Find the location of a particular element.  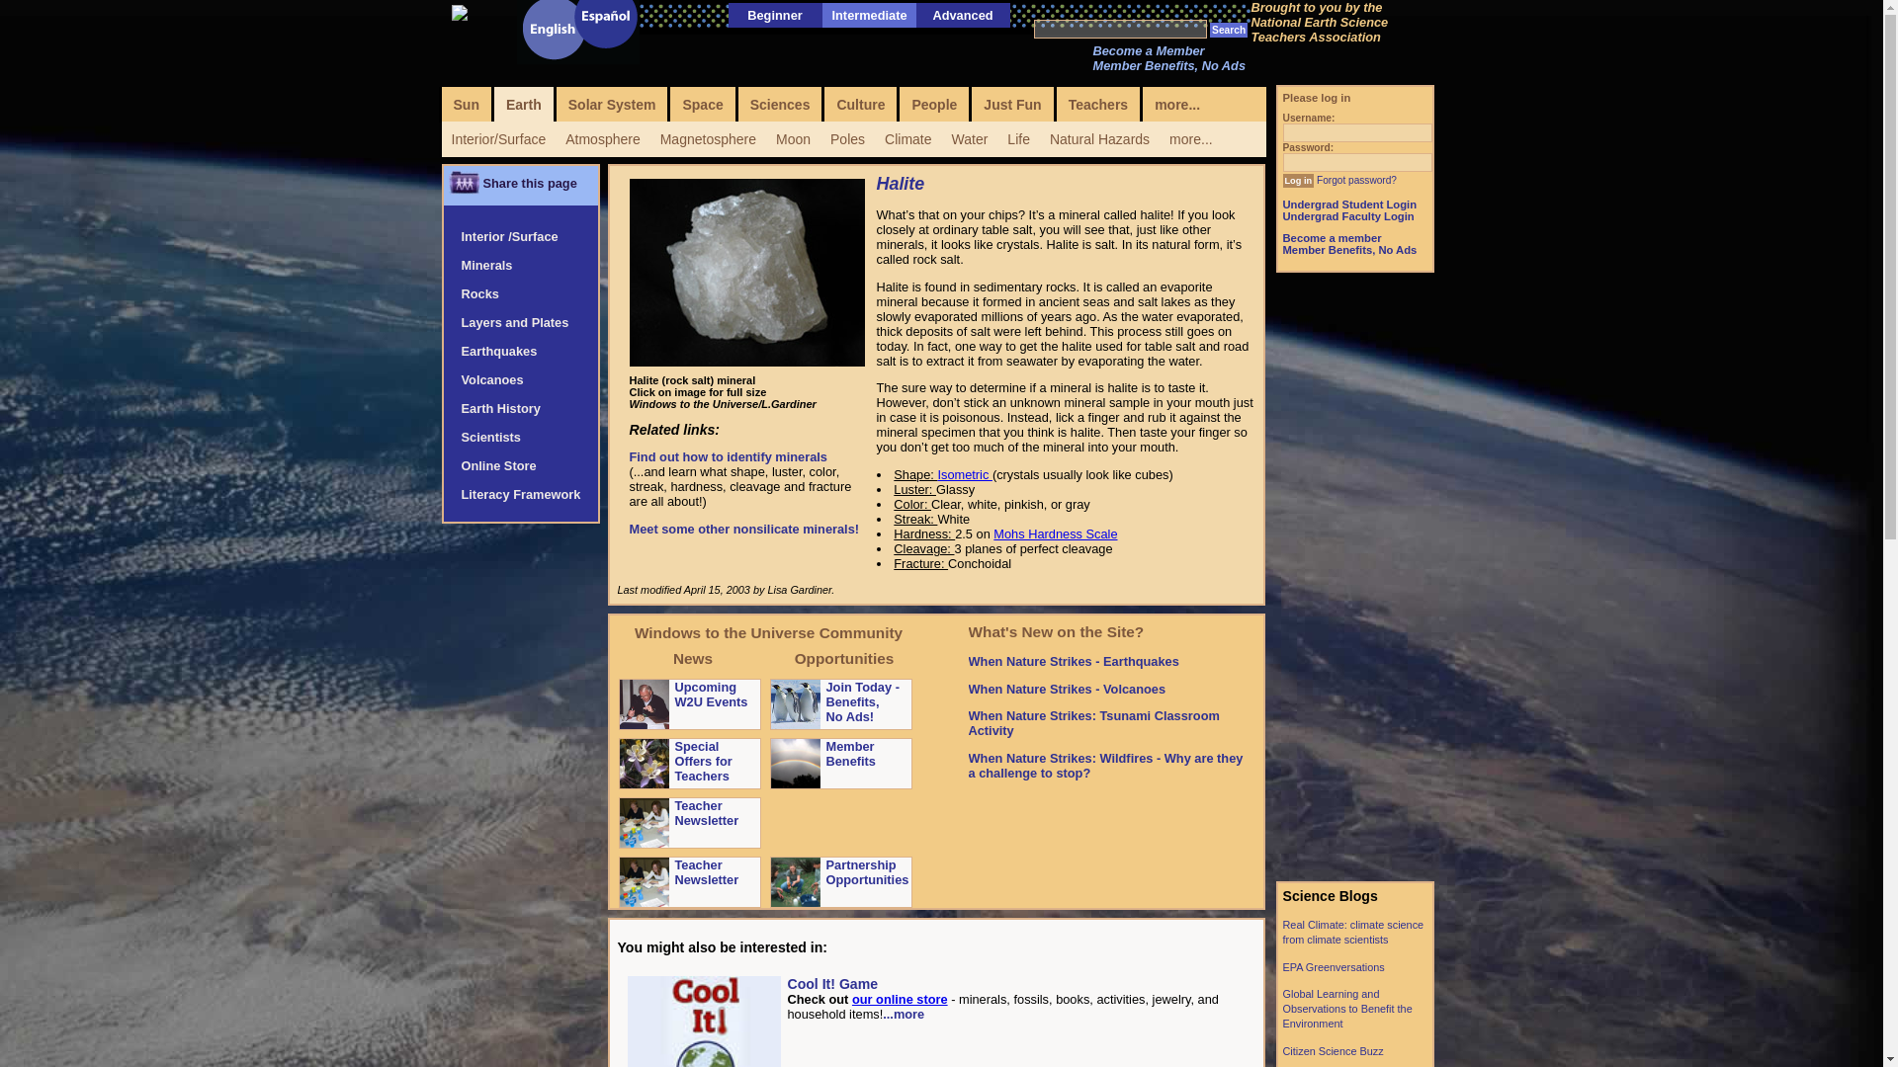

Magnetosphere is located at coordinates (708, 138).